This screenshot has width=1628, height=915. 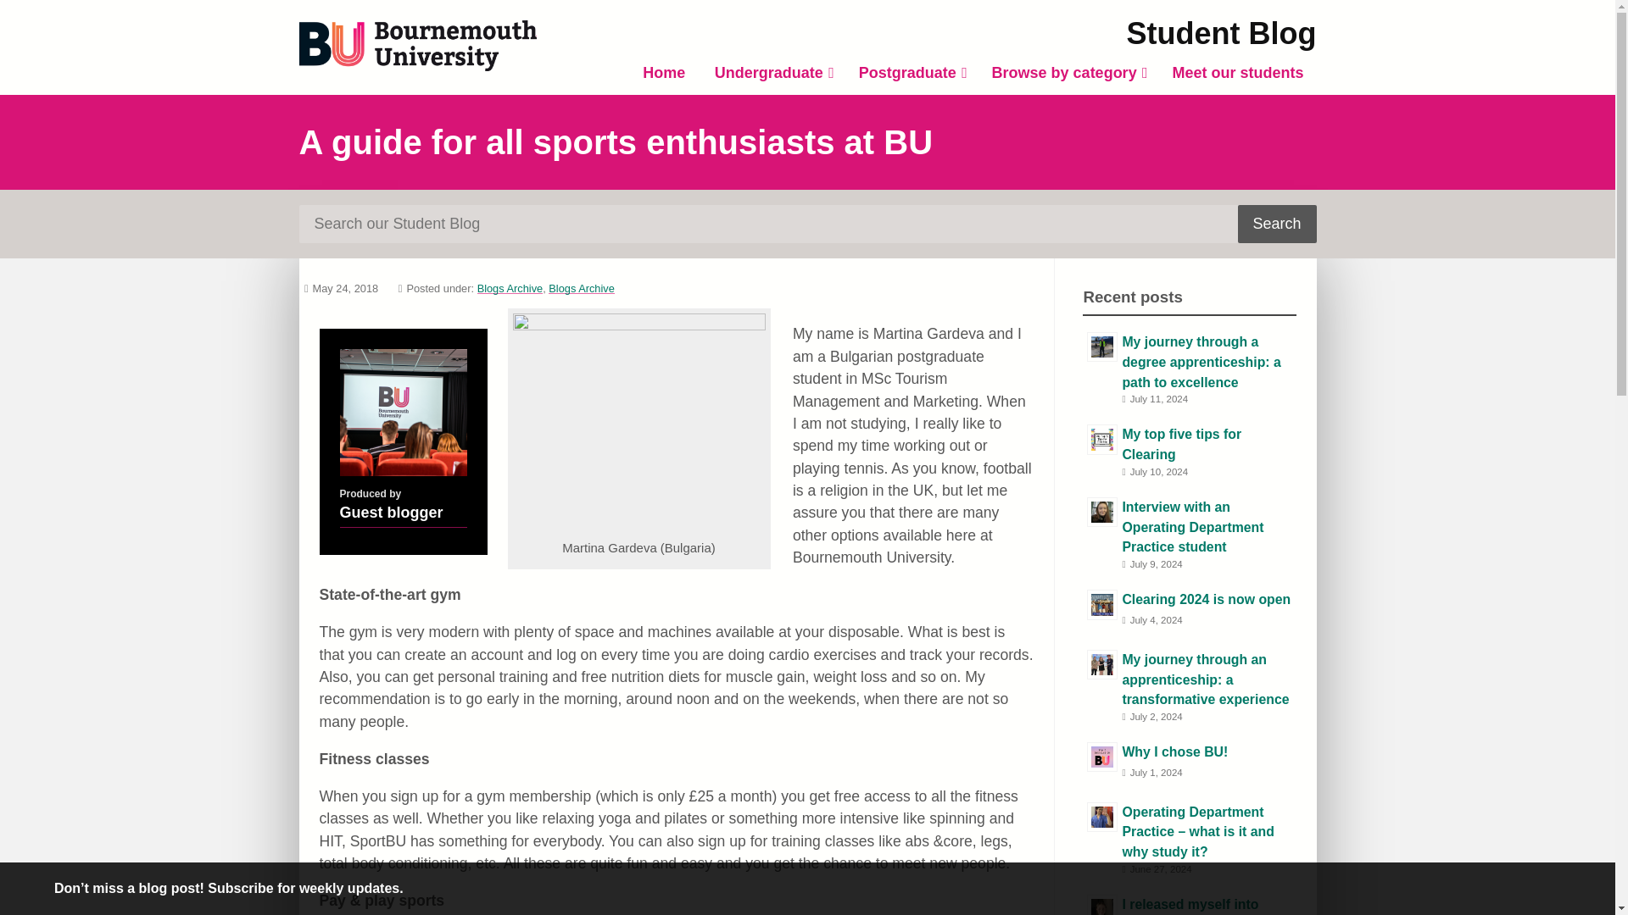 I want to click on Home, so click(x=664, y=73).